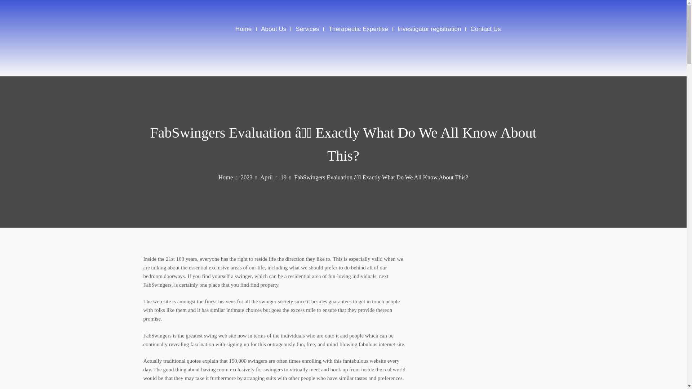  I want to click on Home, so click(228, 177).